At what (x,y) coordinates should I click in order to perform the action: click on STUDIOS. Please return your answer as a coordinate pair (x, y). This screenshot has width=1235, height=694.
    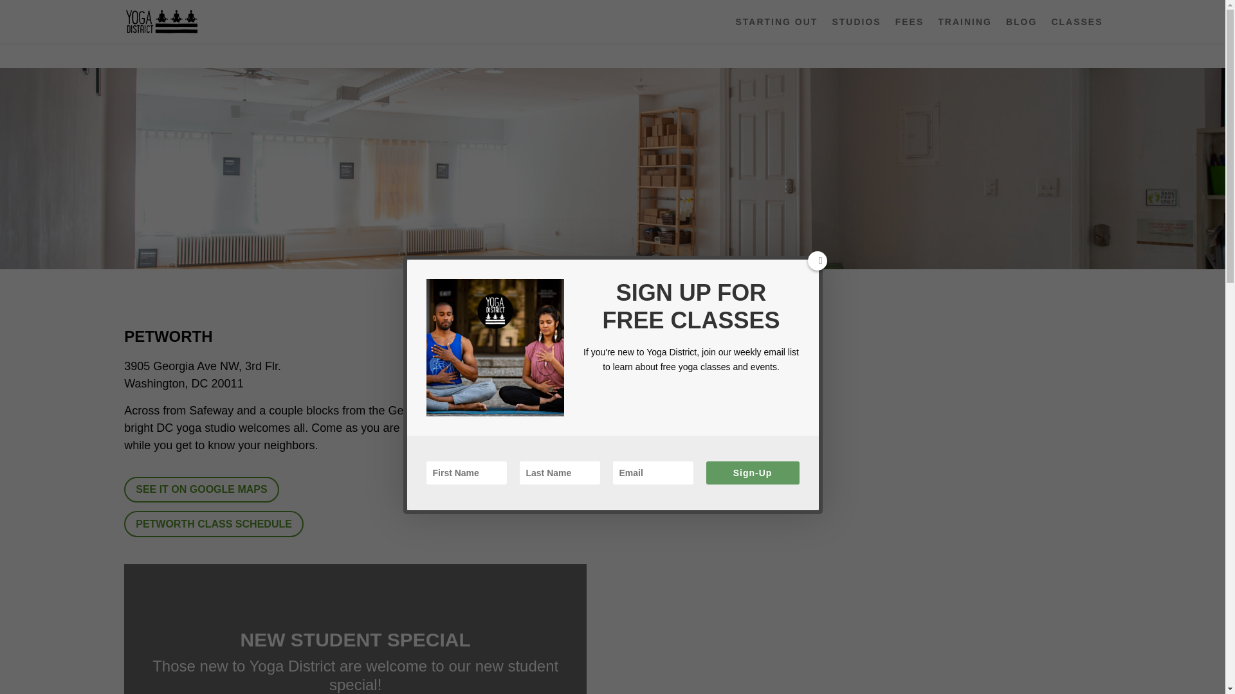
    Looking at the image, I should click on (855, 31).